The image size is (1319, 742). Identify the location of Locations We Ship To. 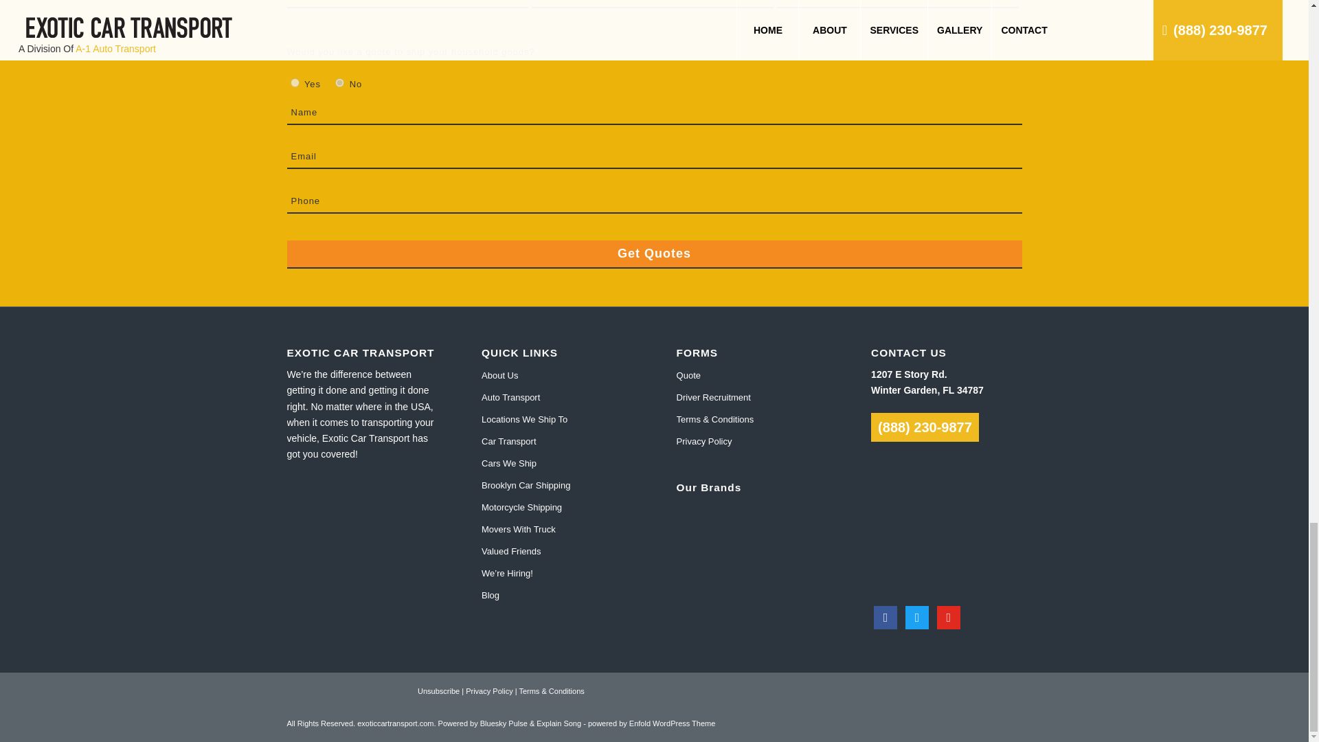
(556, 420).